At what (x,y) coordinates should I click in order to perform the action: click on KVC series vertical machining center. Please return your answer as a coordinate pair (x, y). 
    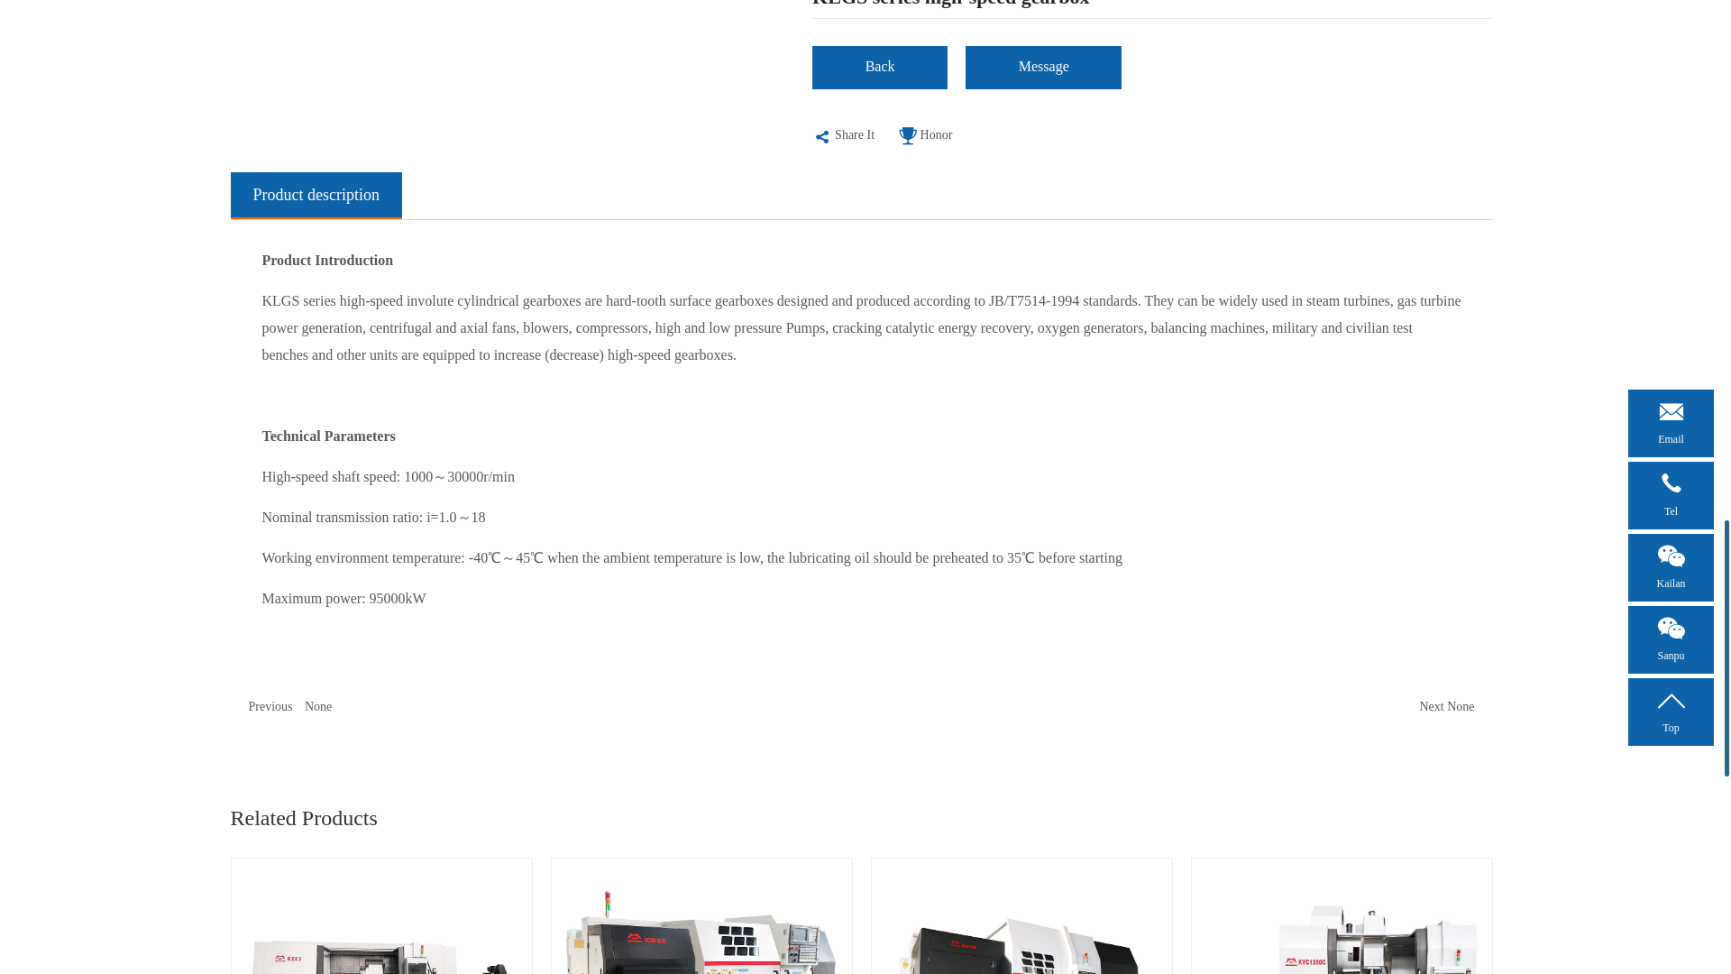
    Looking at the image, I should click on (1342, 916).